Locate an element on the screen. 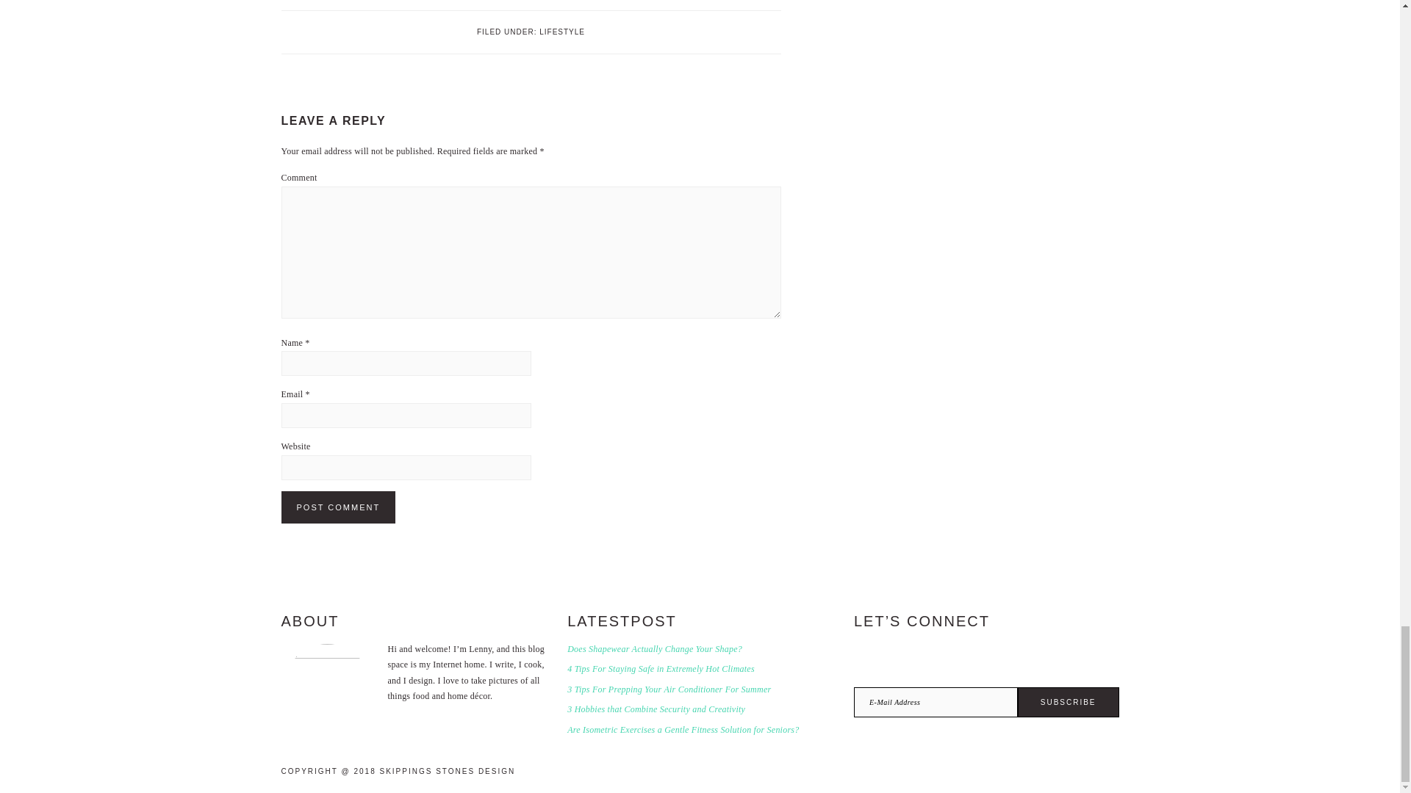  SUBSCRIBE is located at coordinates (1068, 702).